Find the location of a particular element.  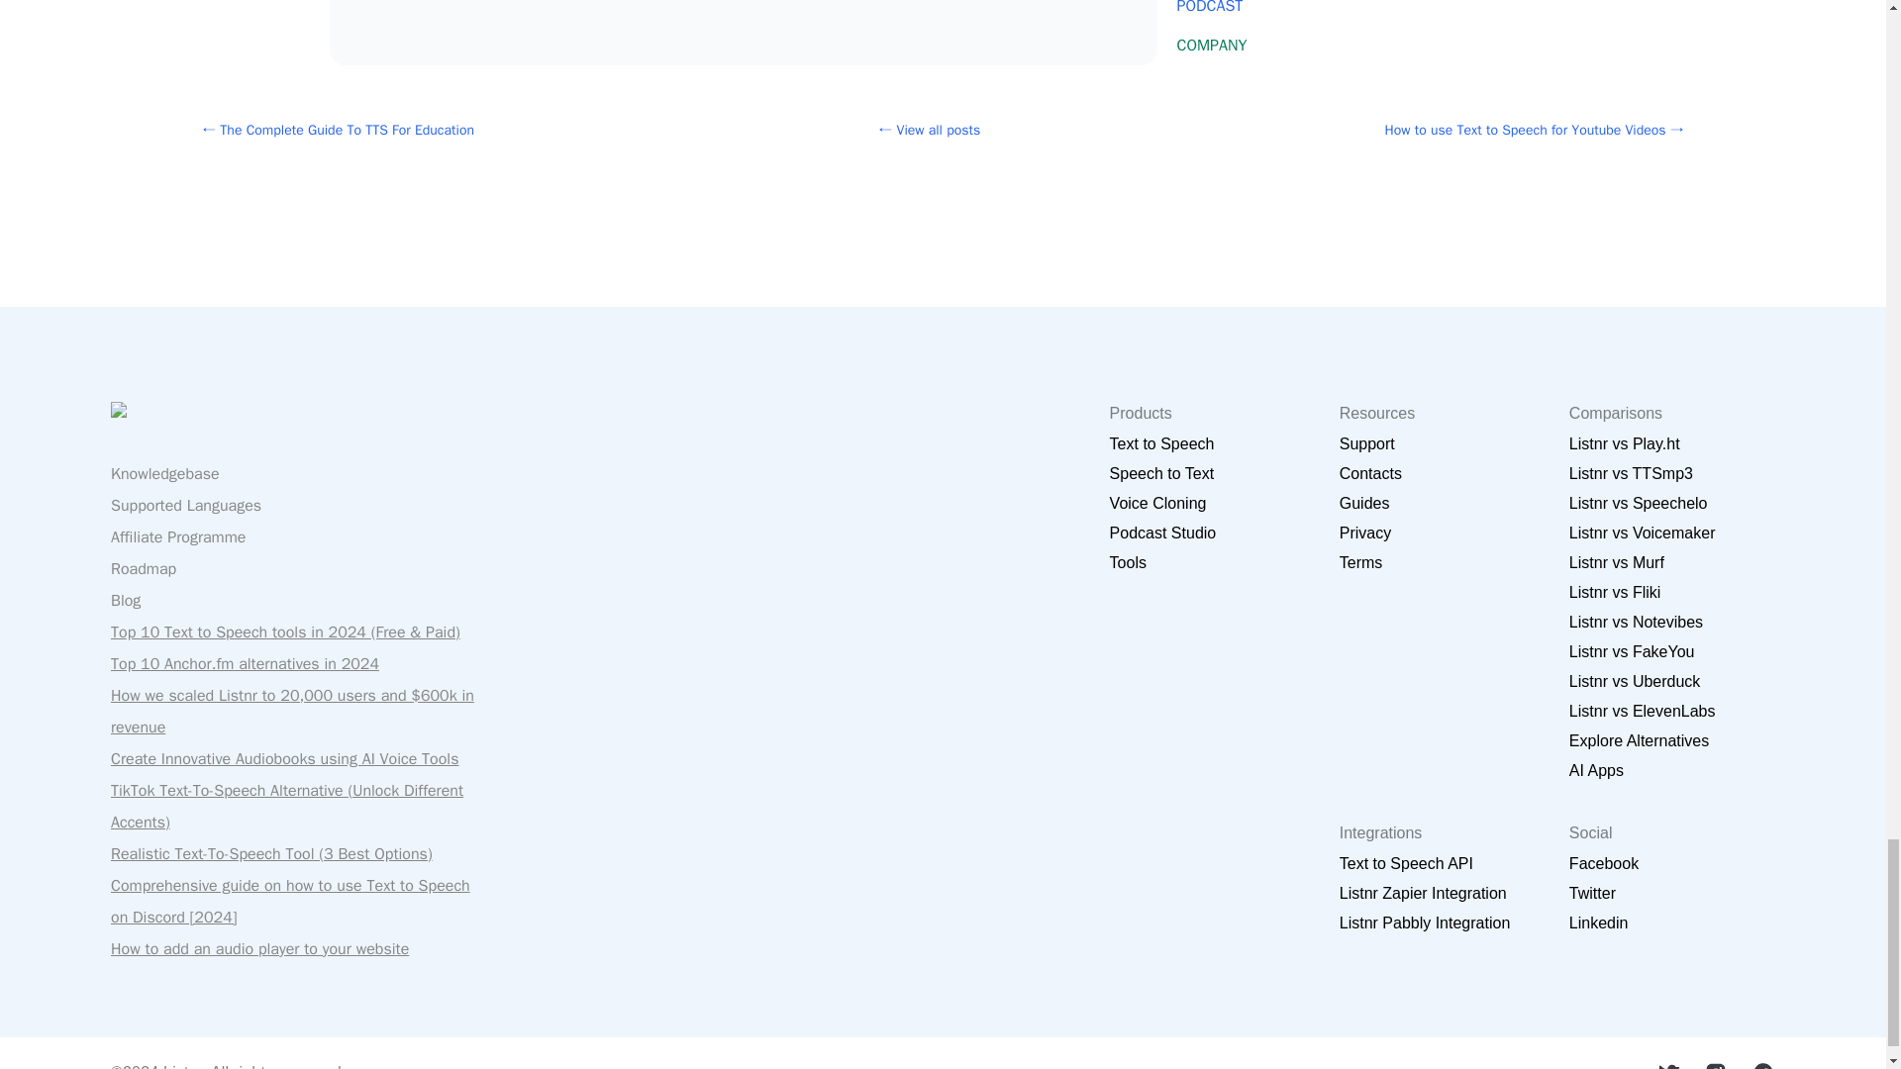

Create Innovative Audiobooks using AI Voice Tools is located at coordinates (285, 758).